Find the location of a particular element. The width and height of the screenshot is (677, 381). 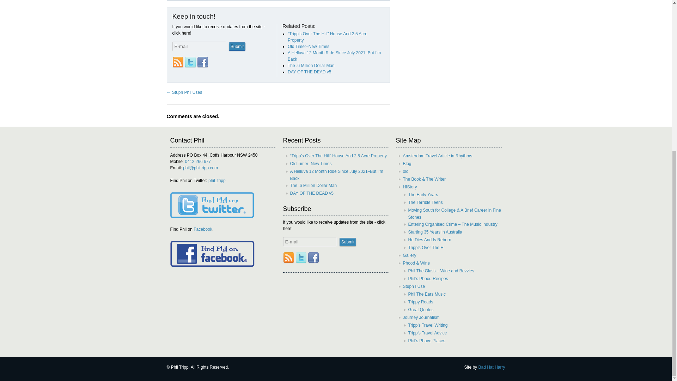

Follow us on Twitter is located at coordinates (190, 62).